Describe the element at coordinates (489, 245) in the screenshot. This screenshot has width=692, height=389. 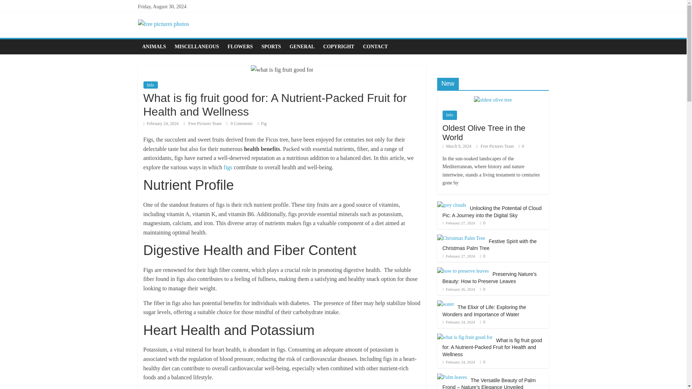
I see `Festive Spirit with the Christmas Palm Tree` at that location.